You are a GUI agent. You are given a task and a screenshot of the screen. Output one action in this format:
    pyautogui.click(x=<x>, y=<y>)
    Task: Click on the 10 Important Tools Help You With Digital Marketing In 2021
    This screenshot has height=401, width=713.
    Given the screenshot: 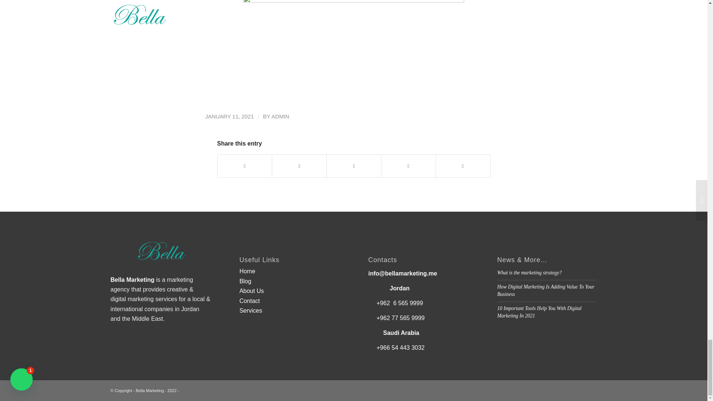 What is the action you would take?
    pyautogui.click(x=539, y=312)
    